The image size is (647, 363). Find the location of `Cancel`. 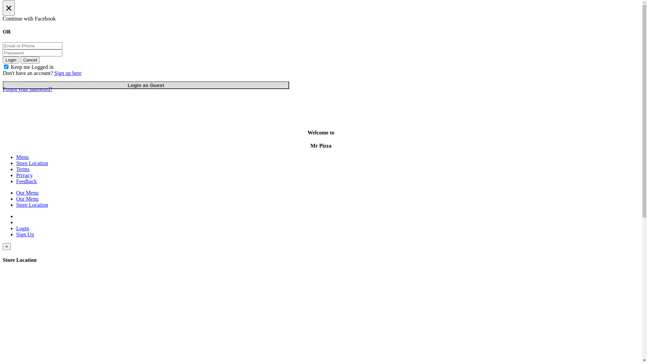

Cancel is located at coordinates (30, 60).